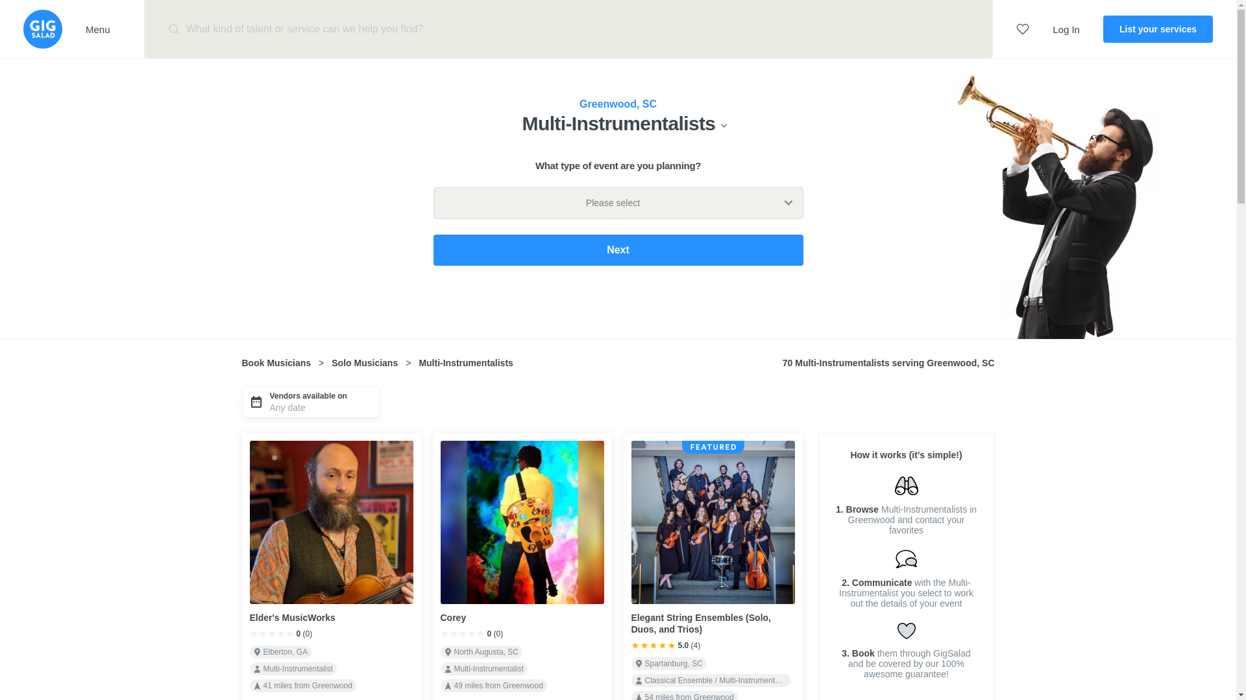 This screenshot has height=700, width=1246. Describe the element at coordinates (1066, 29) in the screenshot. I see `Log In` at that location.